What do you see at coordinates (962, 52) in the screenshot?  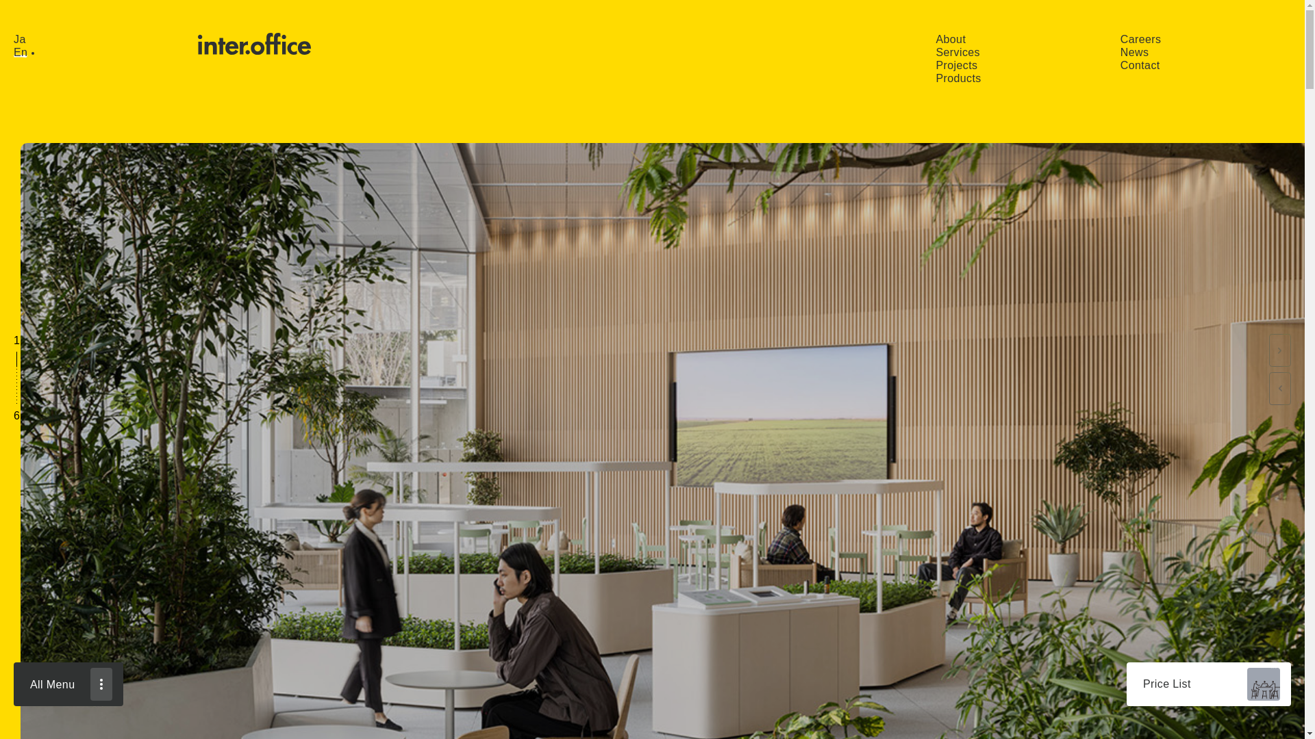 I see `Services` at bounding box center [962, 52].